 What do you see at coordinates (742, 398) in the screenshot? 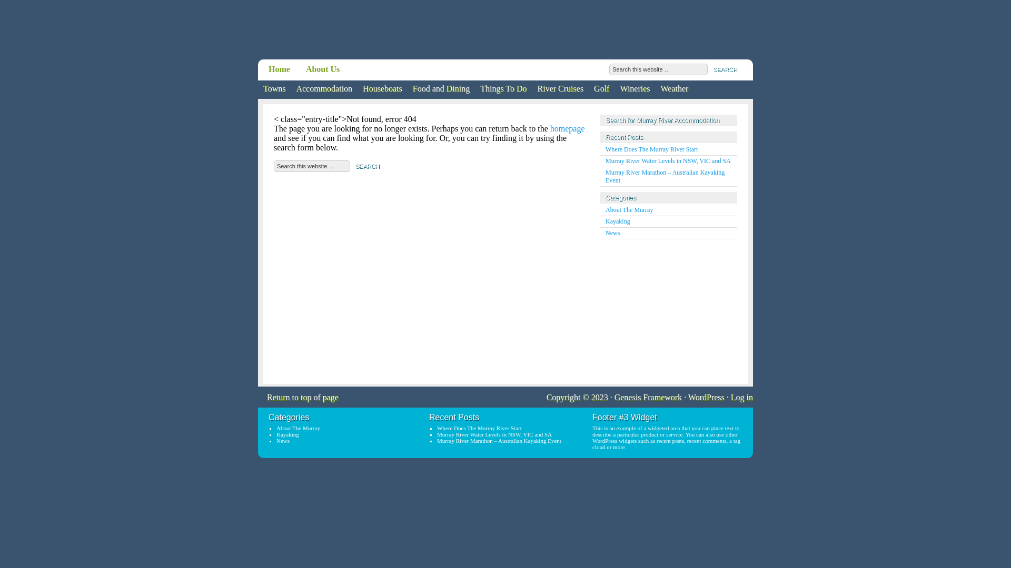
I see `Log in` at bounding box center [742, 398].